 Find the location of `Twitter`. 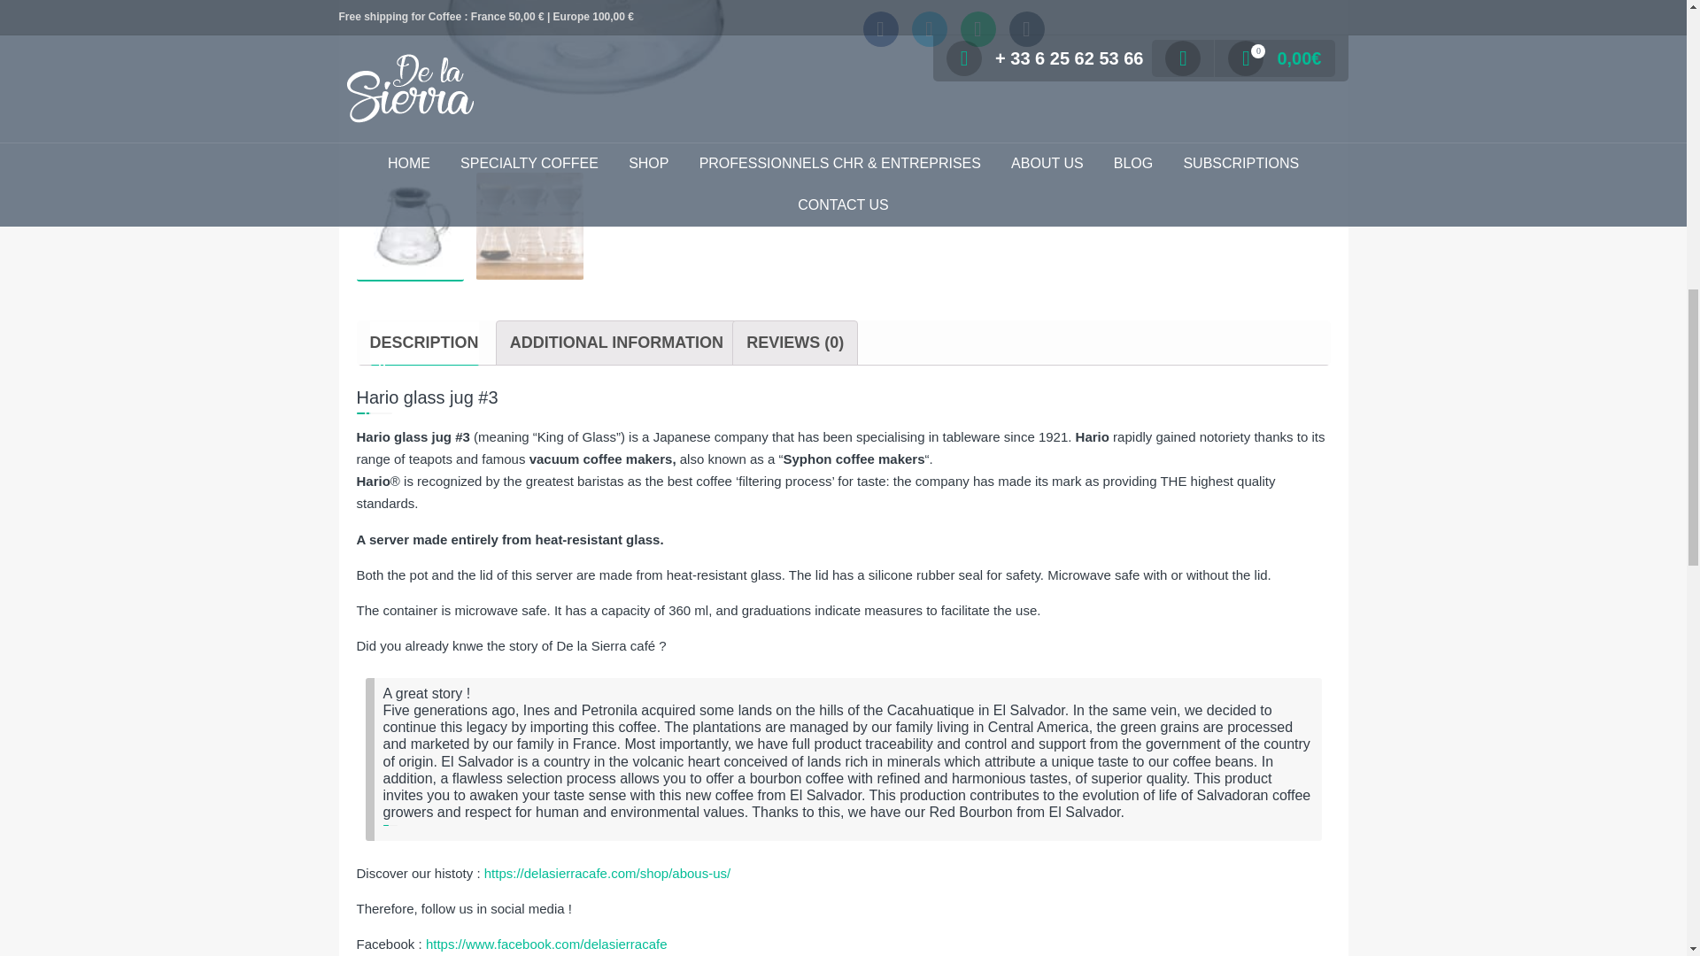

Twitter is located at coordinates (929, 28).